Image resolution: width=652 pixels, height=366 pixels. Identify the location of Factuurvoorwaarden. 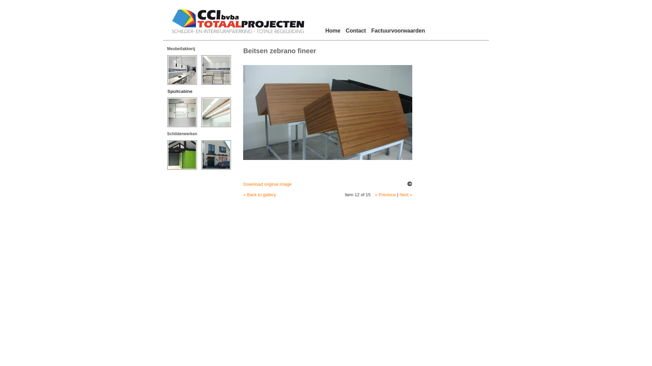
(398, 30).